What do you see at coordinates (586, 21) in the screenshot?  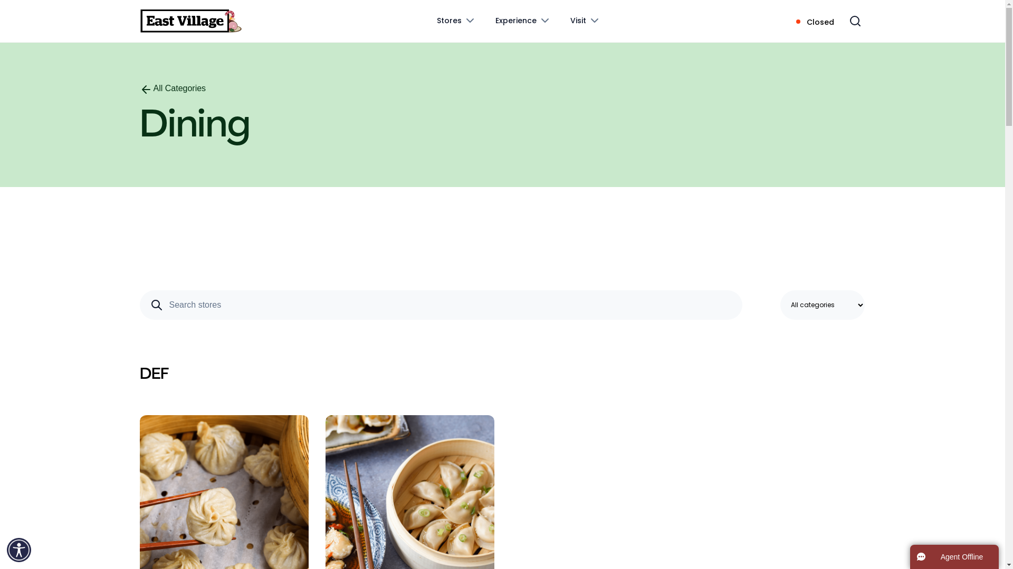 I see `Visit` at bounding box center [586, 21].